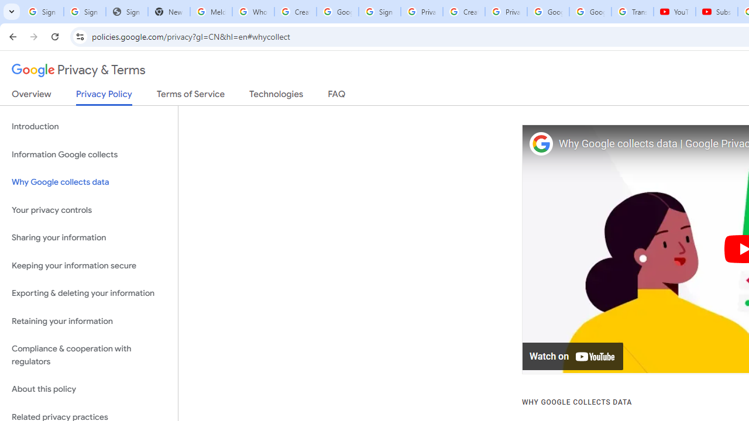 The image size is (749, 421). I want to click on Why Google collects data, so click(89, 182).